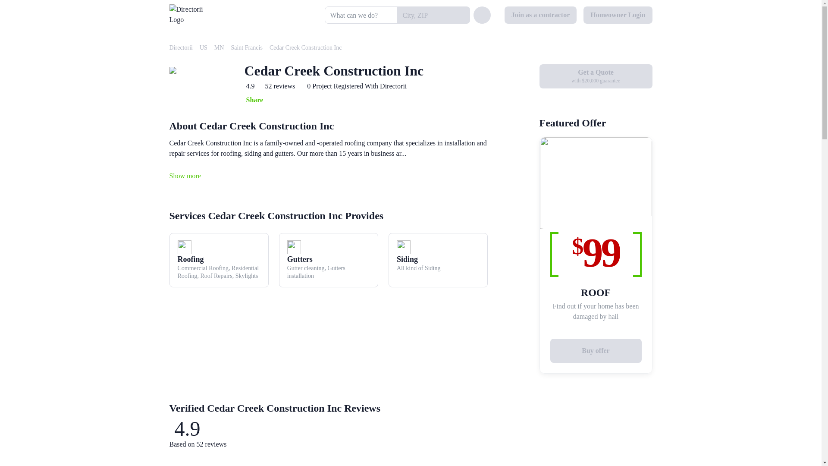 This screenshot has height=466, width=828. Describe the element at coordinates (219, 47) in the screenshot. I see `MN` at that location.